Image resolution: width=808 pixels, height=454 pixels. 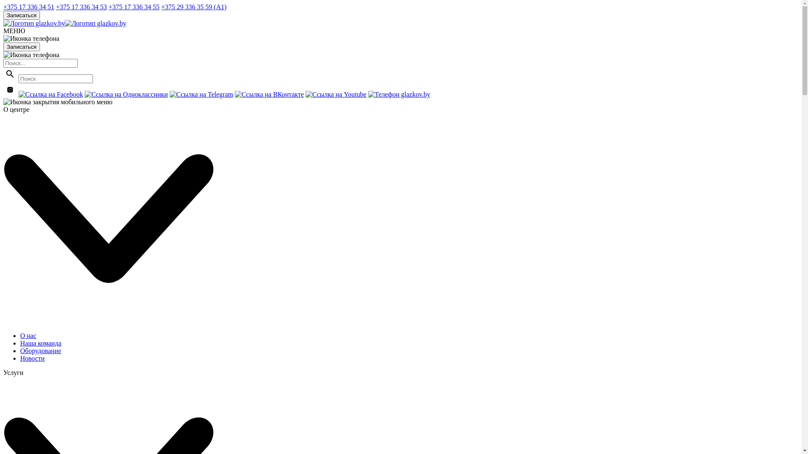 I want to click on +375 17 336 34 53, so click(x=82, y=7).